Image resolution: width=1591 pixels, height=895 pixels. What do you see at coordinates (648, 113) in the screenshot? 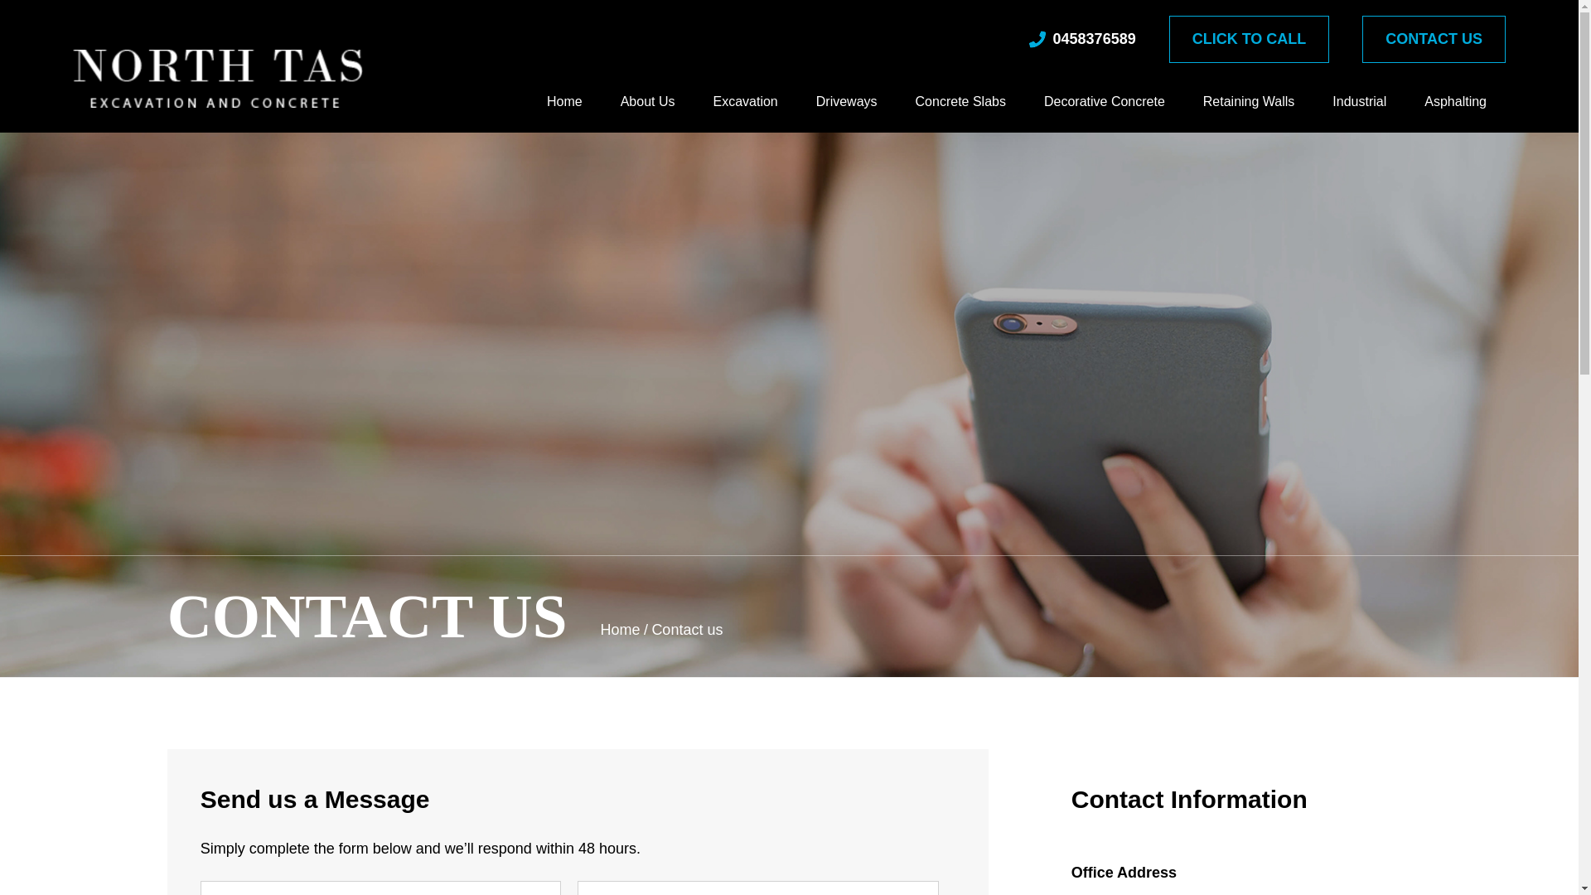
I see `About Us` at bounding box center [648, 113].